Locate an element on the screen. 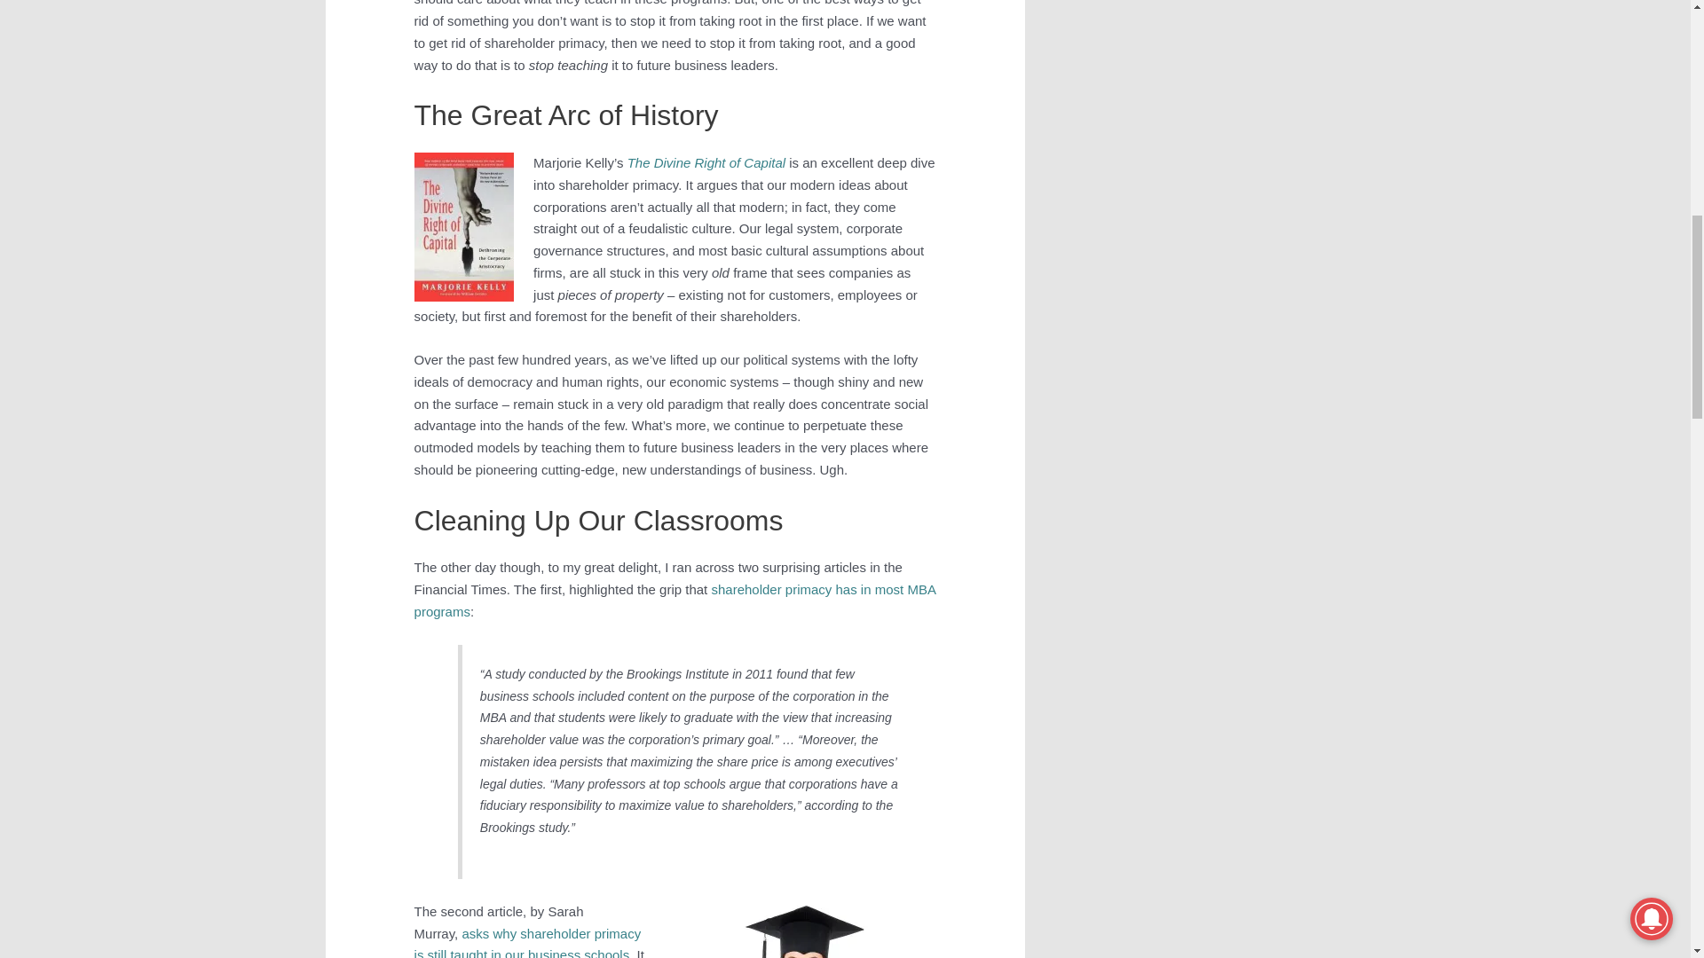 Image resolution: width=1704 pixels, height=958 pixels. The Divine Right of Capital by Marjorie Kelly is located at coordinates (706, 162).